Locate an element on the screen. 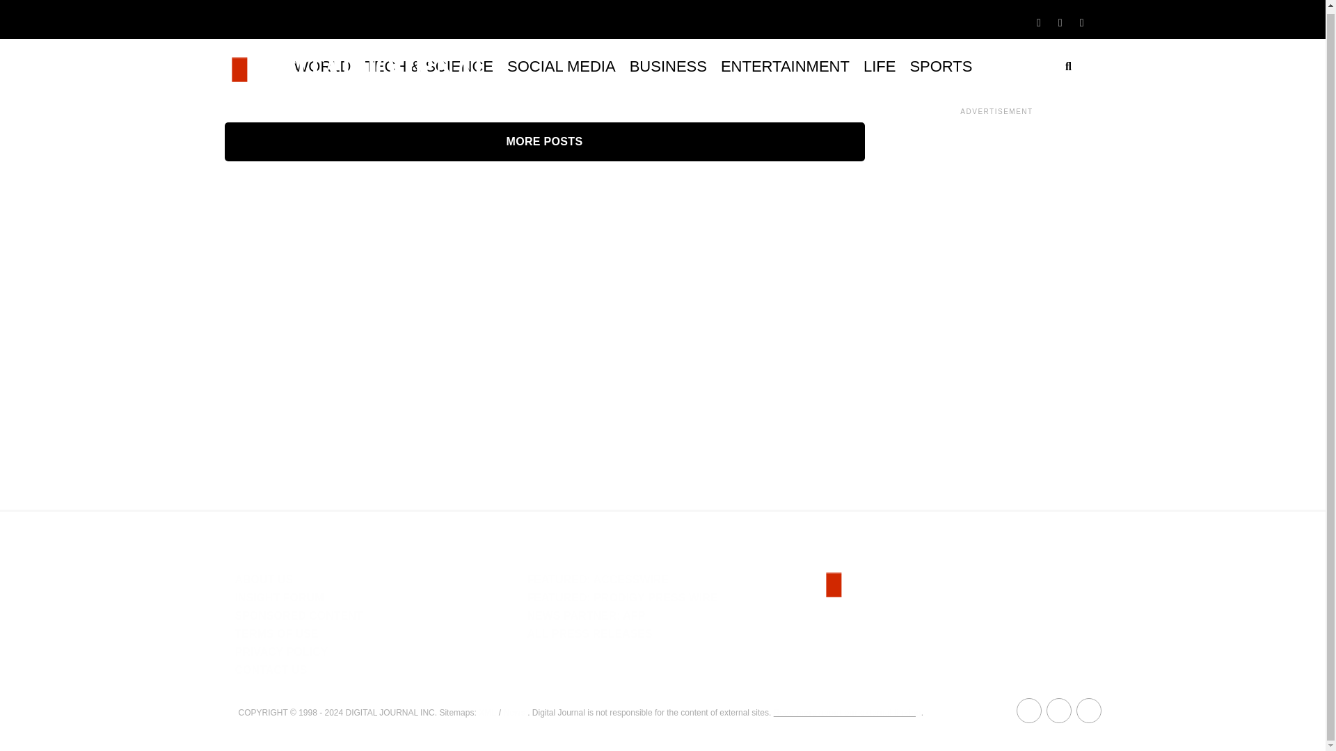 The image size is (1336, 751). ENTERTAINMENT is located at coordinates (785, 67).